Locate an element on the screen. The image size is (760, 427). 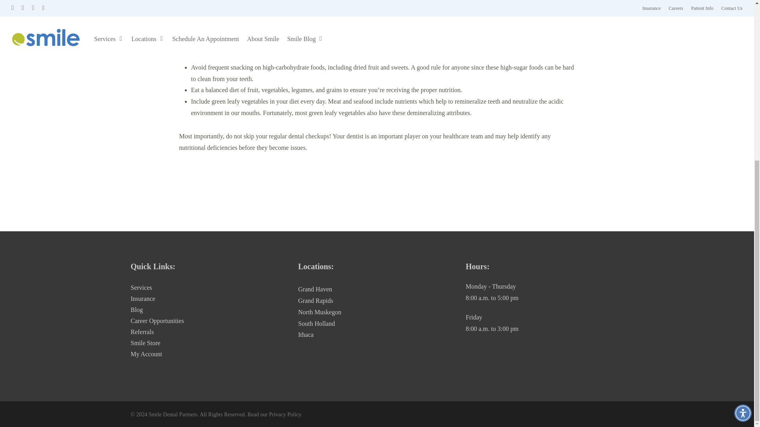
Insurance is located at coordinates (209, 299).